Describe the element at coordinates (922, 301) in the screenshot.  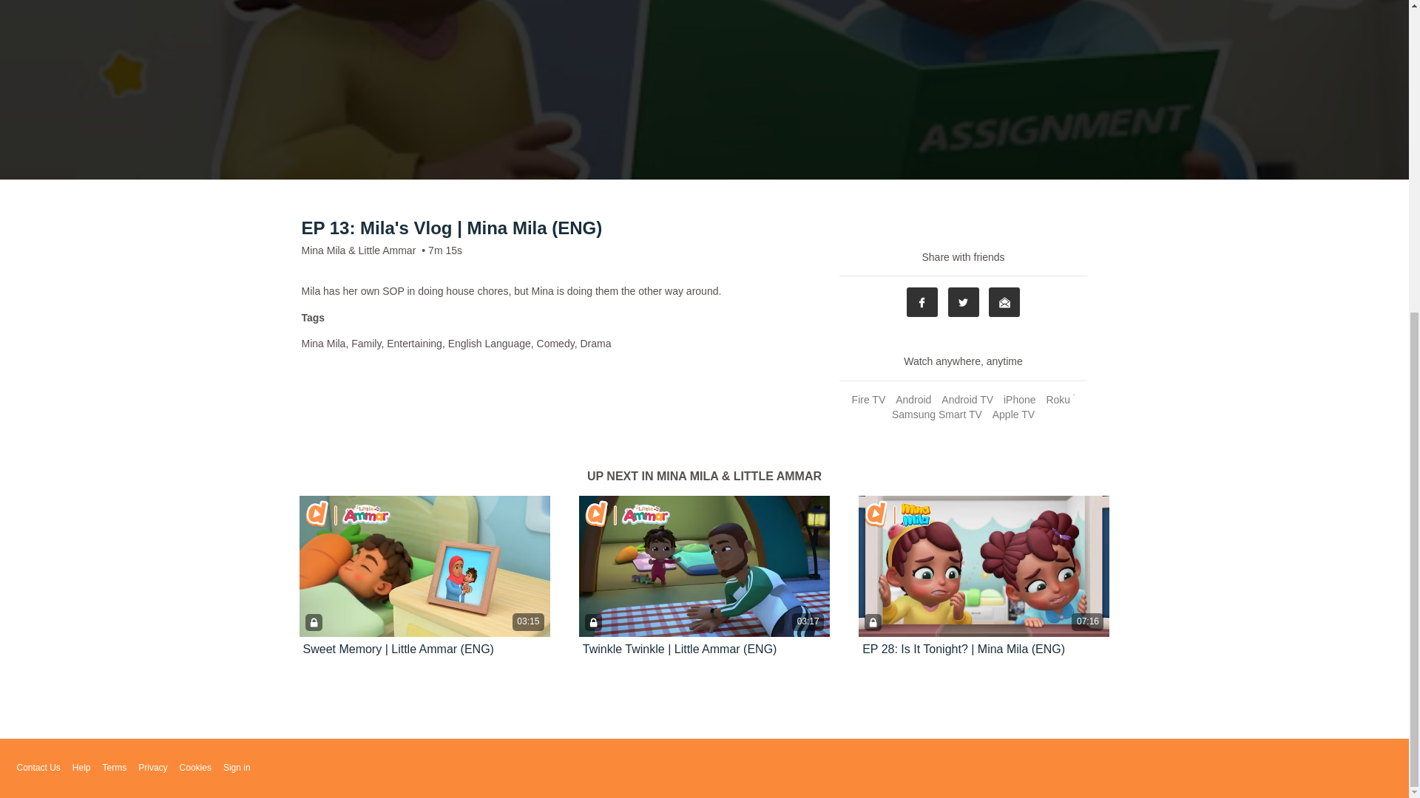
I see `Facebook` at that location.